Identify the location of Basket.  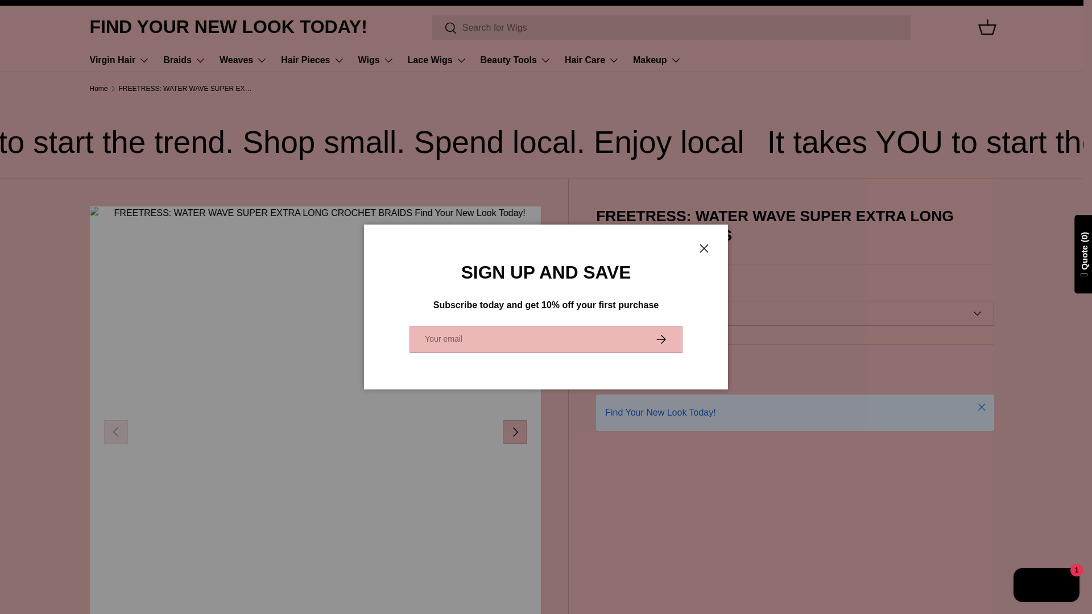
(987, 27).